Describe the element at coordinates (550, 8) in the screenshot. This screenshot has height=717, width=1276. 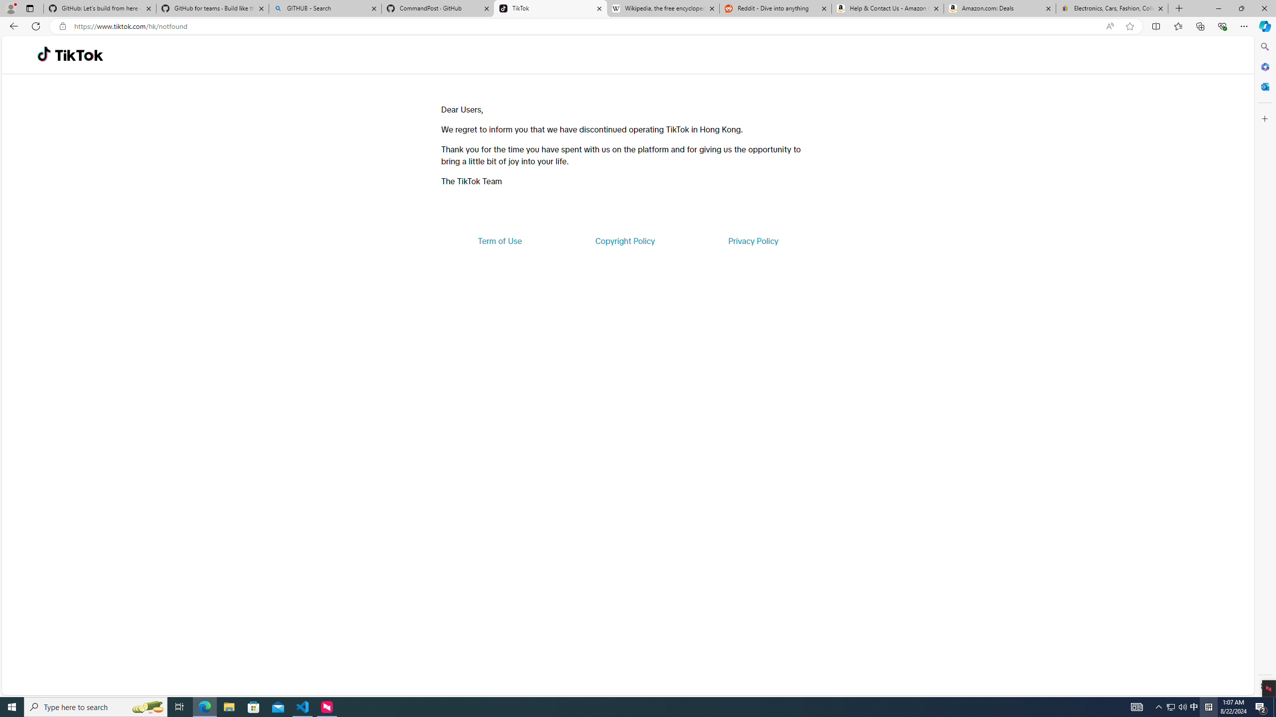
I see `TikTok` at that location.